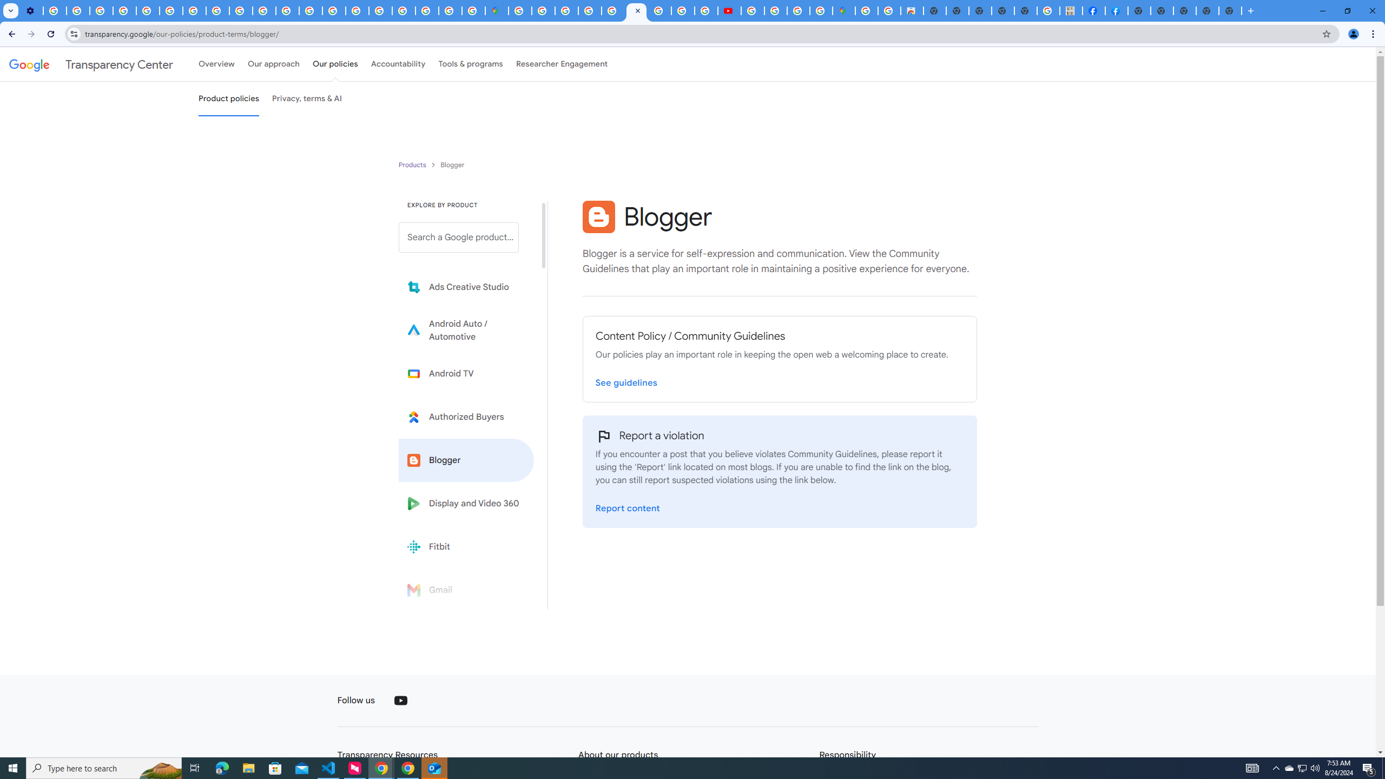 Image resolution: width=1385 pixels, height=779 pixels. I want to click on Sign in - Google Accounts, so click(404, 11).